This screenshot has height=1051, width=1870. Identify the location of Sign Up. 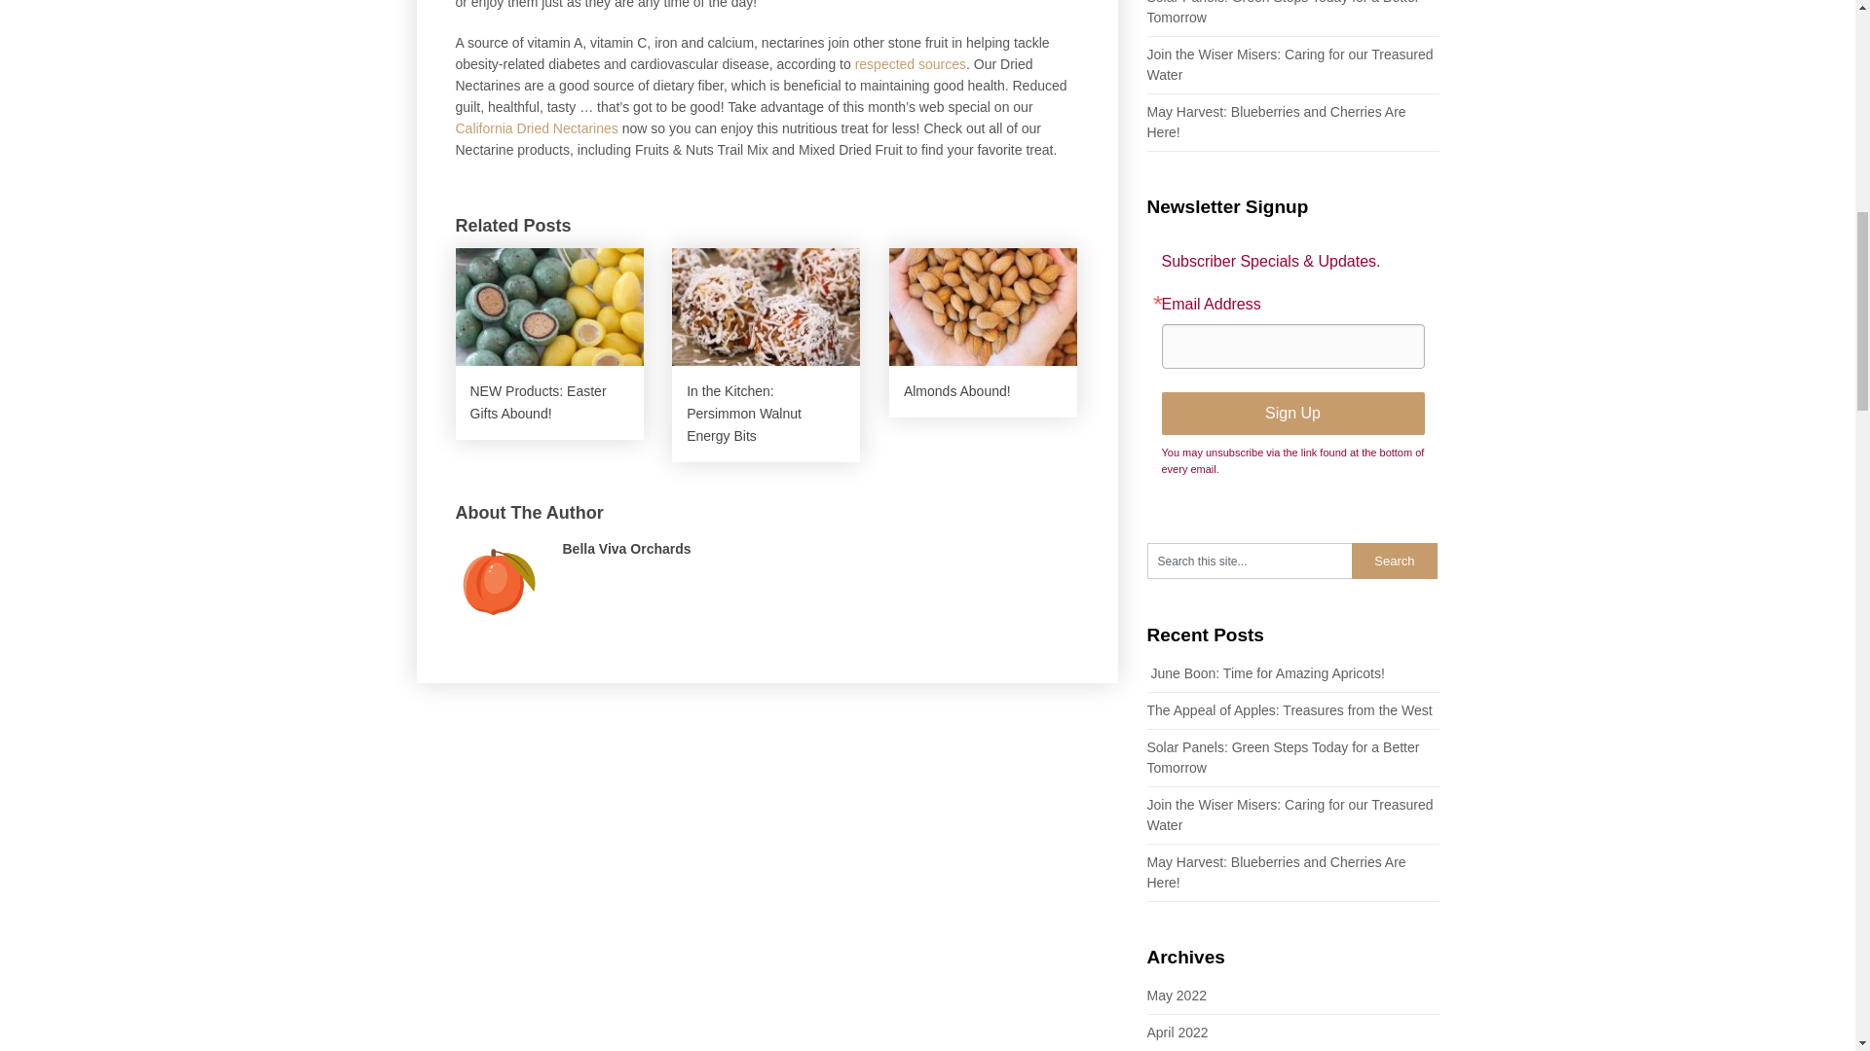
(1291, 413).